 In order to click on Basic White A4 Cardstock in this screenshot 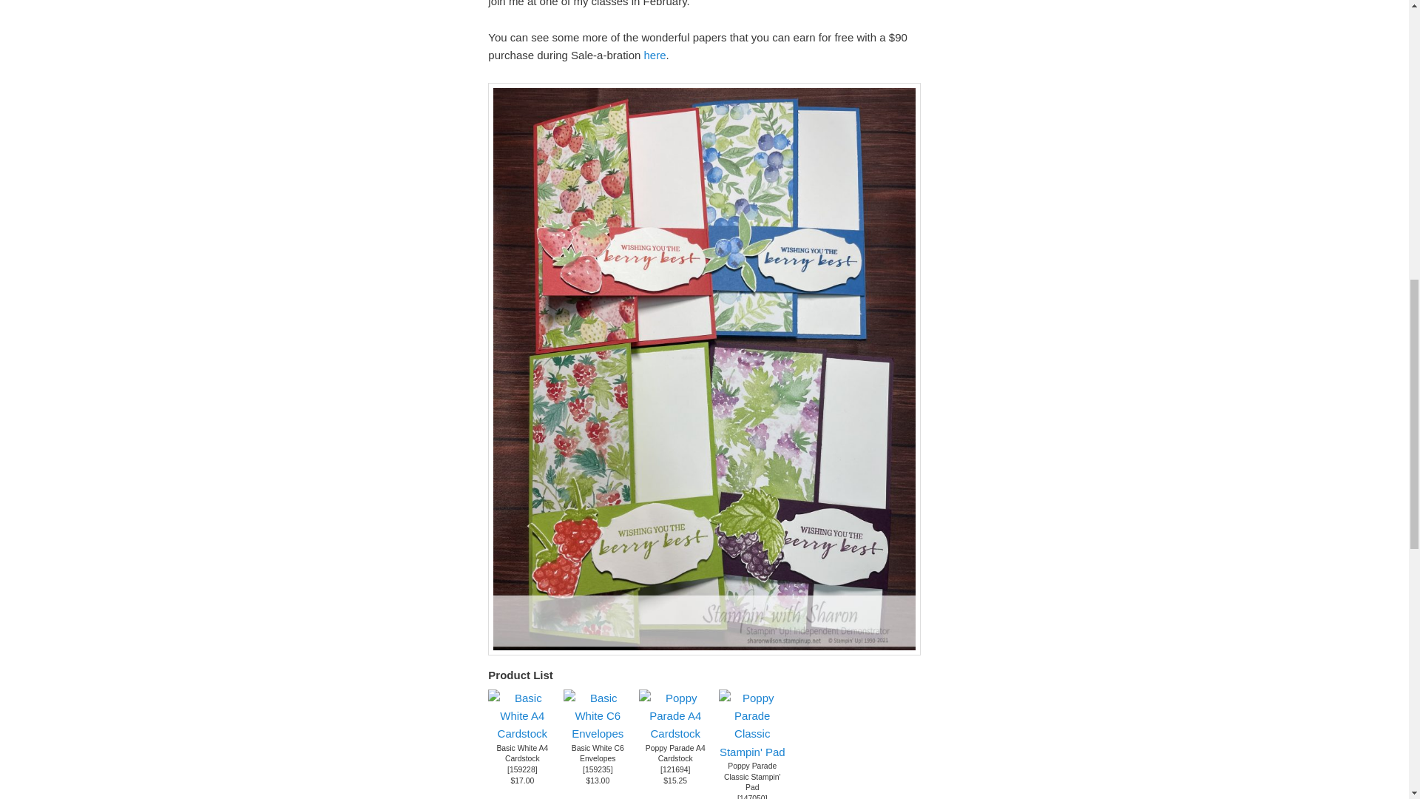, I will do `click(522, 753)`.